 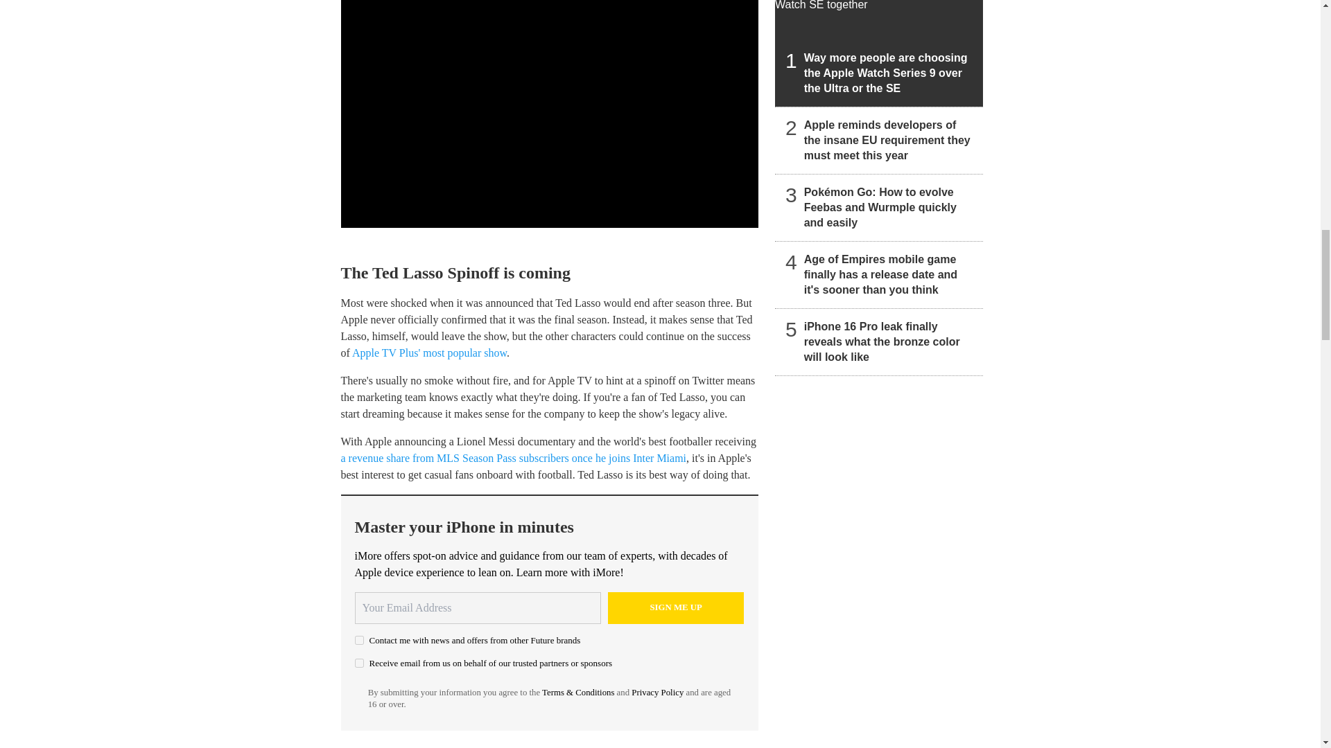 What do you see at coordinates (359, 664) in the screenshot?
I see `on` at bounding box center [359, 664].